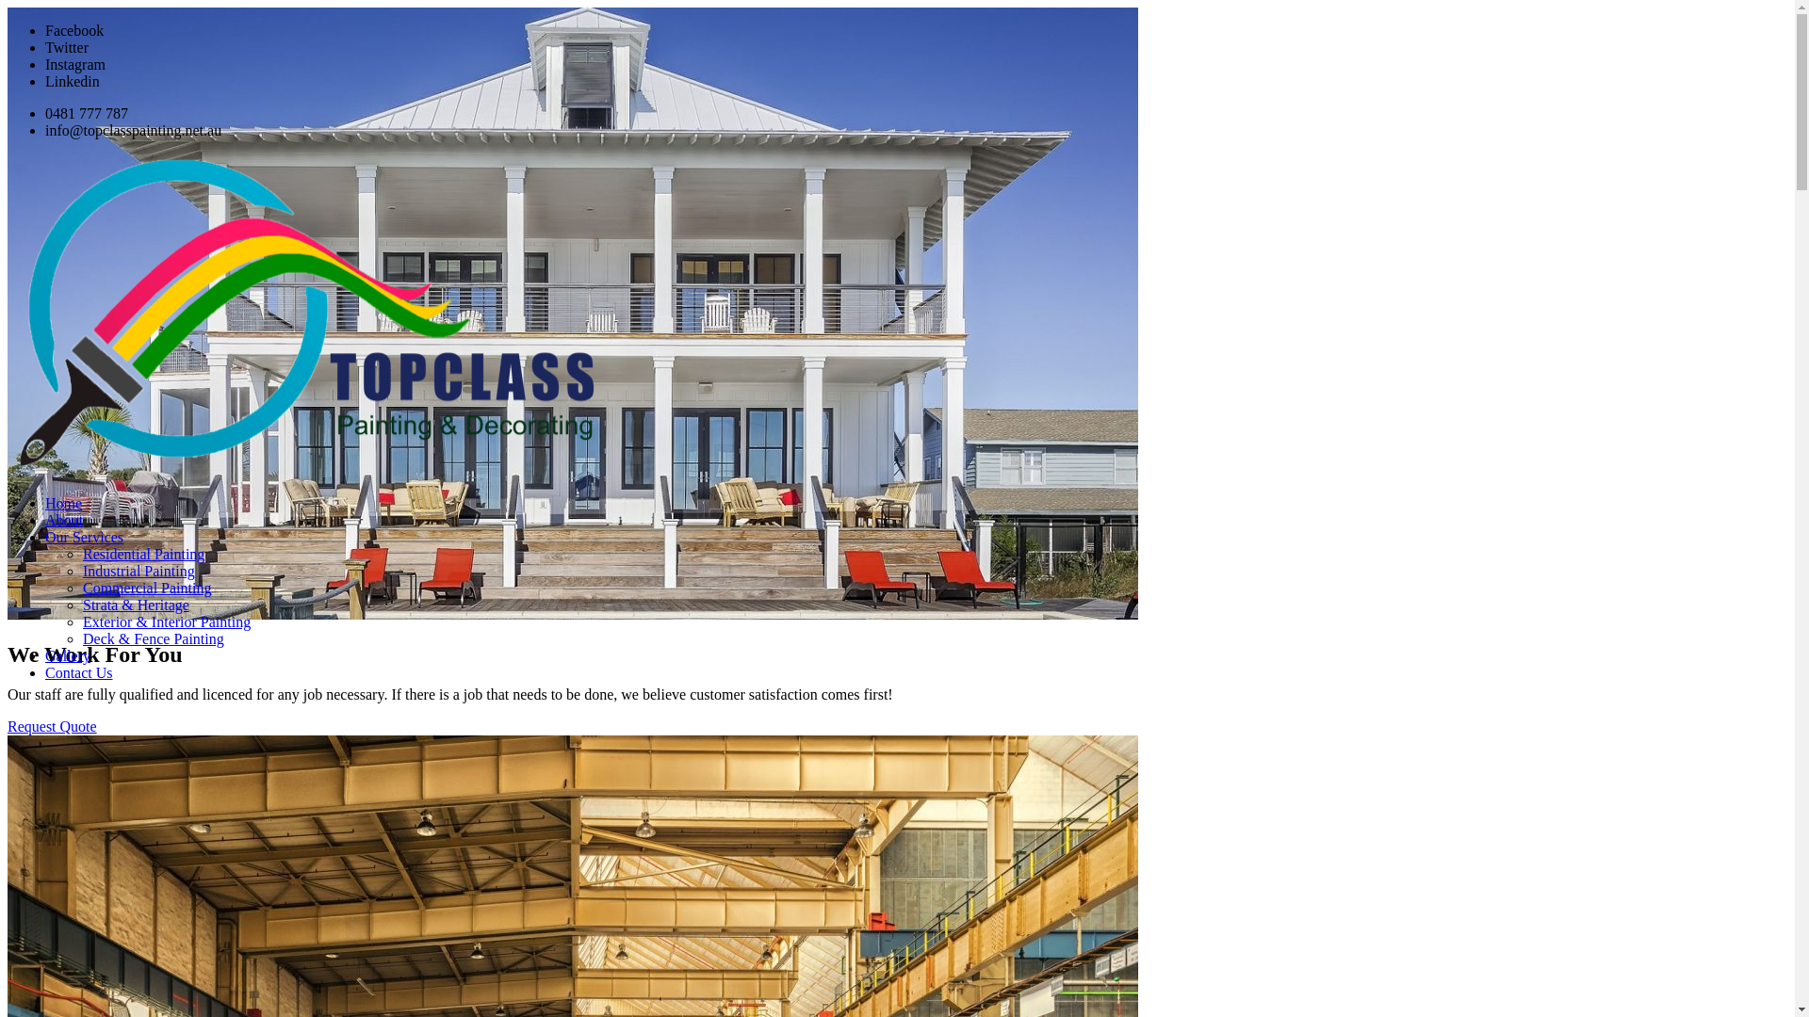 The height and width of the screenshot is (1017, 1809). I want to click on About, so click(64, 520).